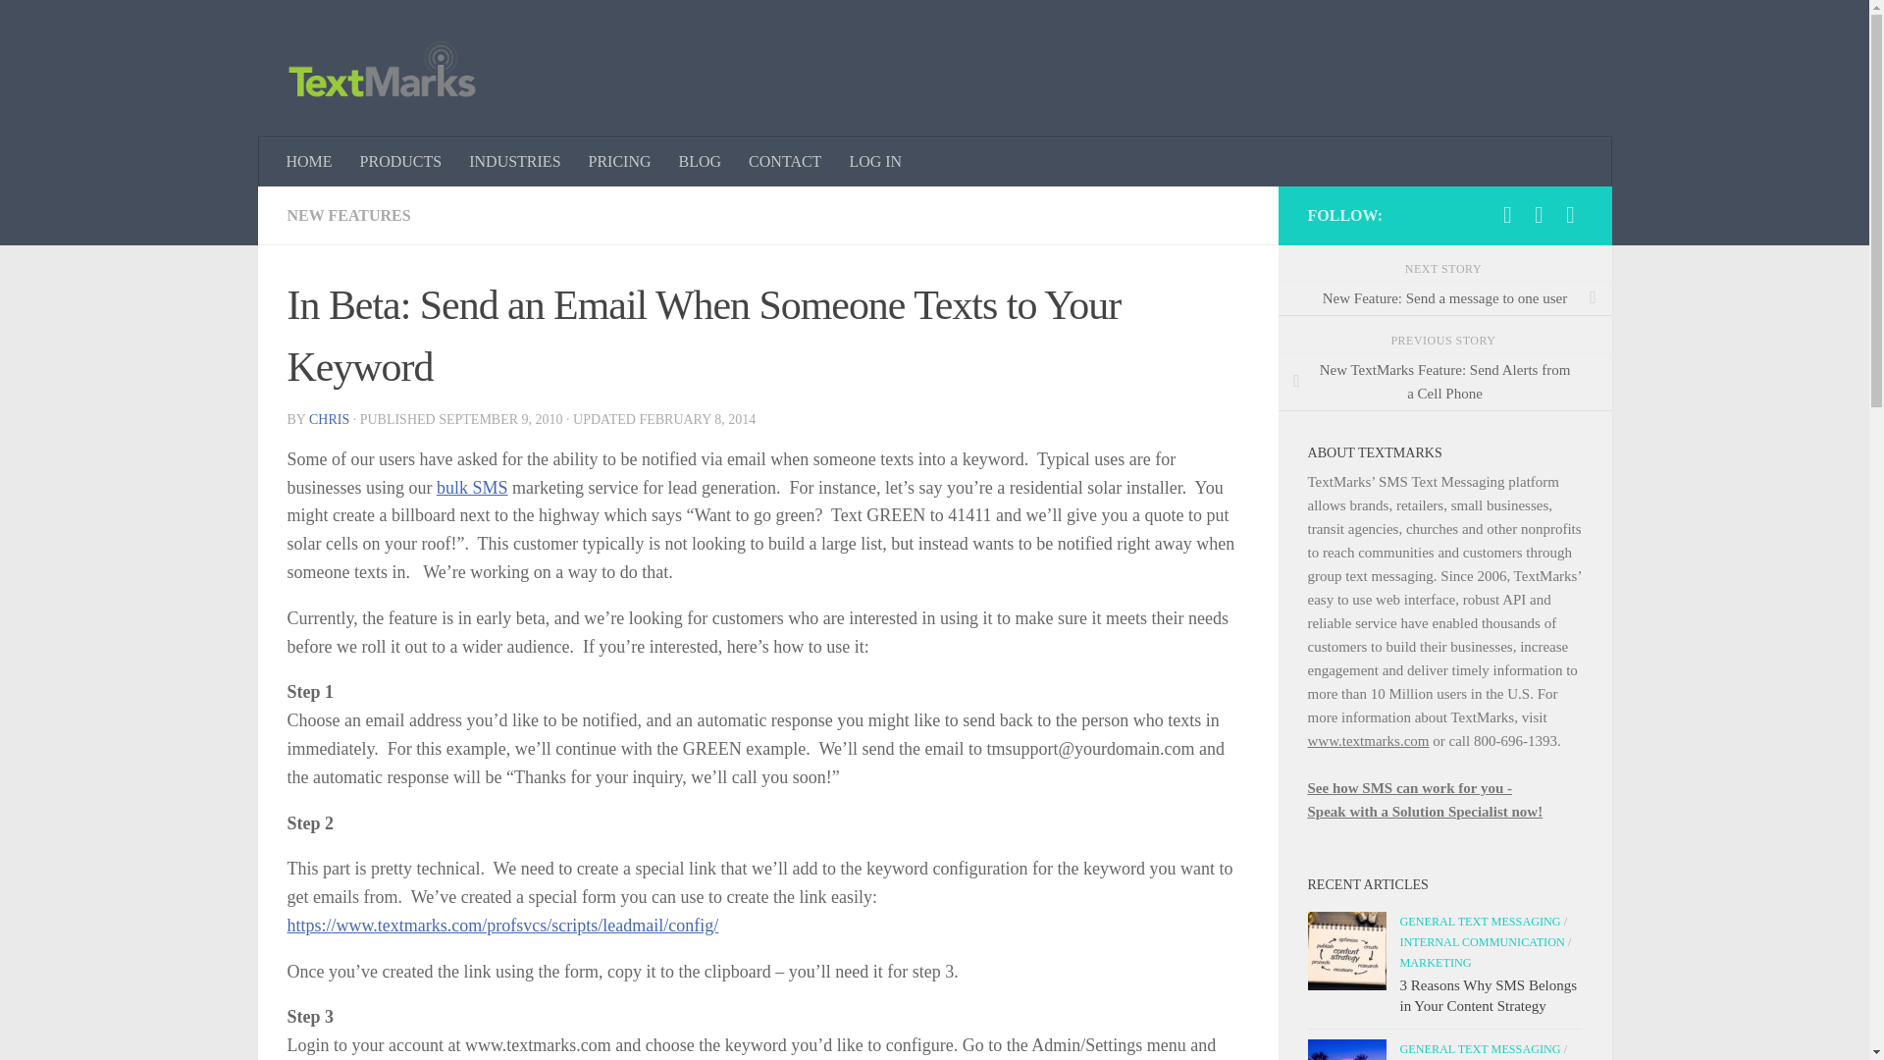  Describe the element at coordinates (784, 162) in the screenshot. I see `CONTACT` at that location.